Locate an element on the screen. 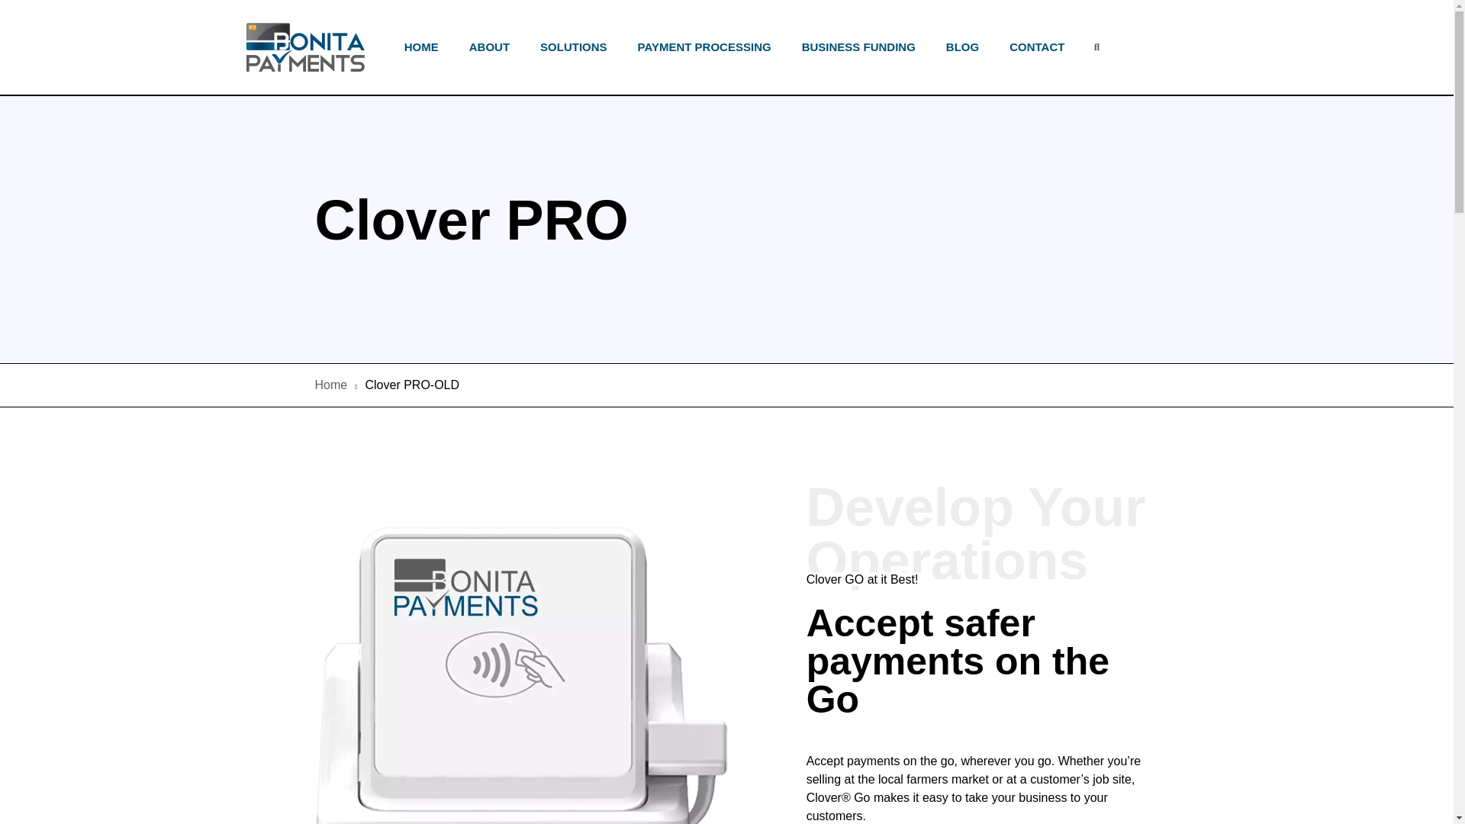  BLOG is located at coordinates (962, 47).